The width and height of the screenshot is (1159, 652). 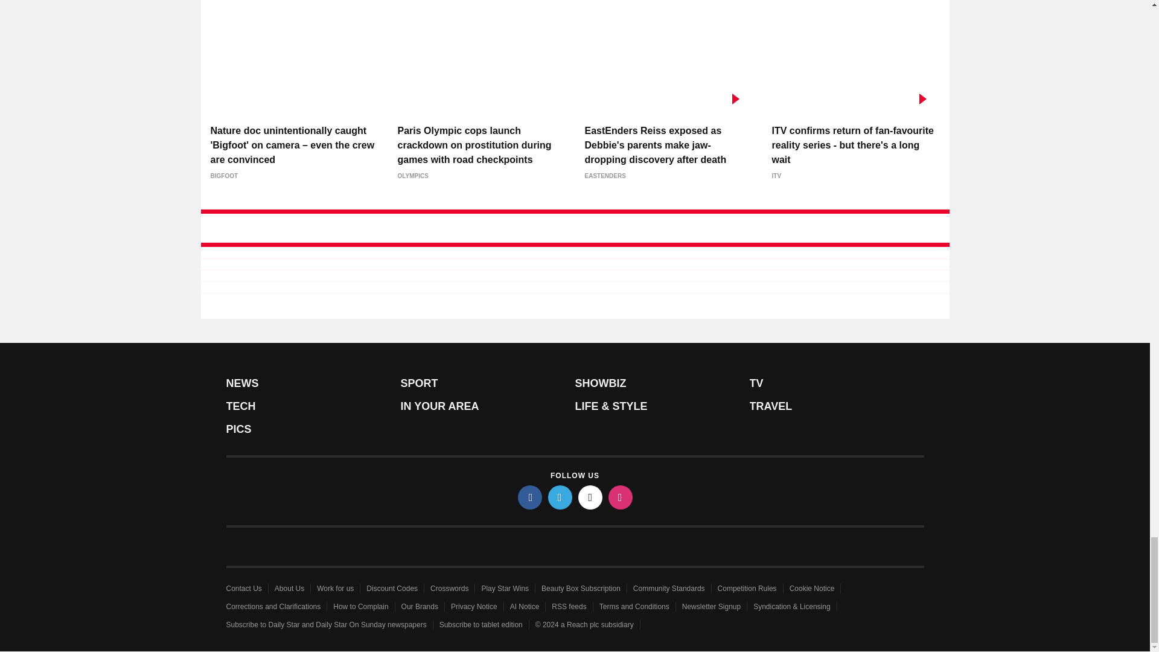 What do you see at coordinates (560, 497) in the screenshot?
I see `twitter` at bounding box center [560, 497].